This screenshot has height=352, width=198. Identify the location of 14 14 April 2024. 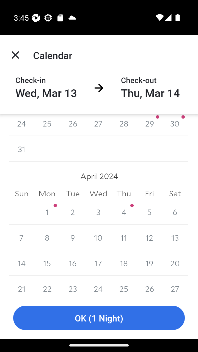
(21, 263).